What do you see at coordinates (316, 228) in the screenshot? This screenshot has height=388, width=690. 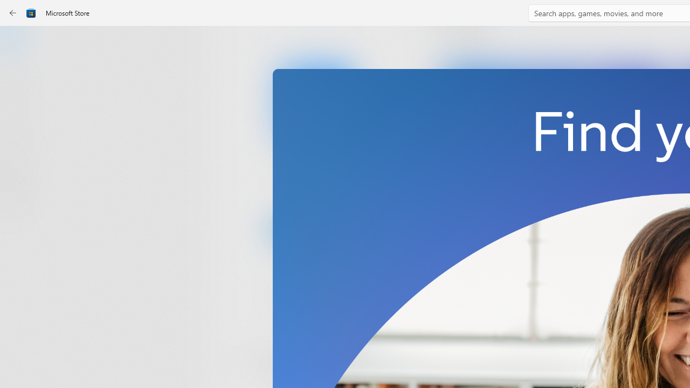 I see `Get` at bounding box center [316, 228].